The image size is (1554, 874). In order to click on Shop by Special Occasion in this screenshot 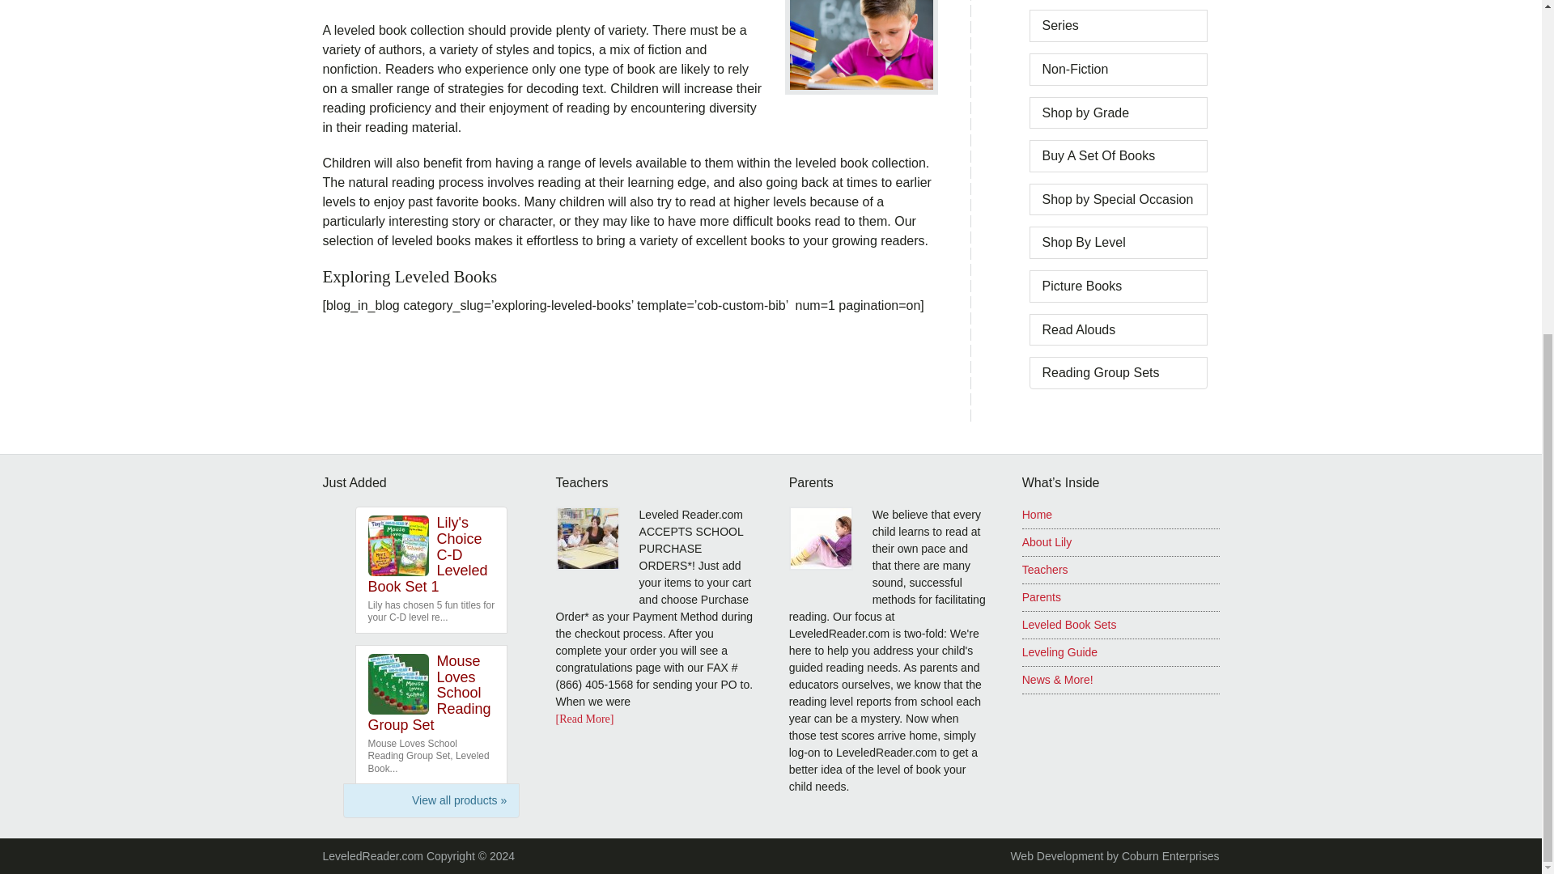, I will do `click(1118, 199)`.